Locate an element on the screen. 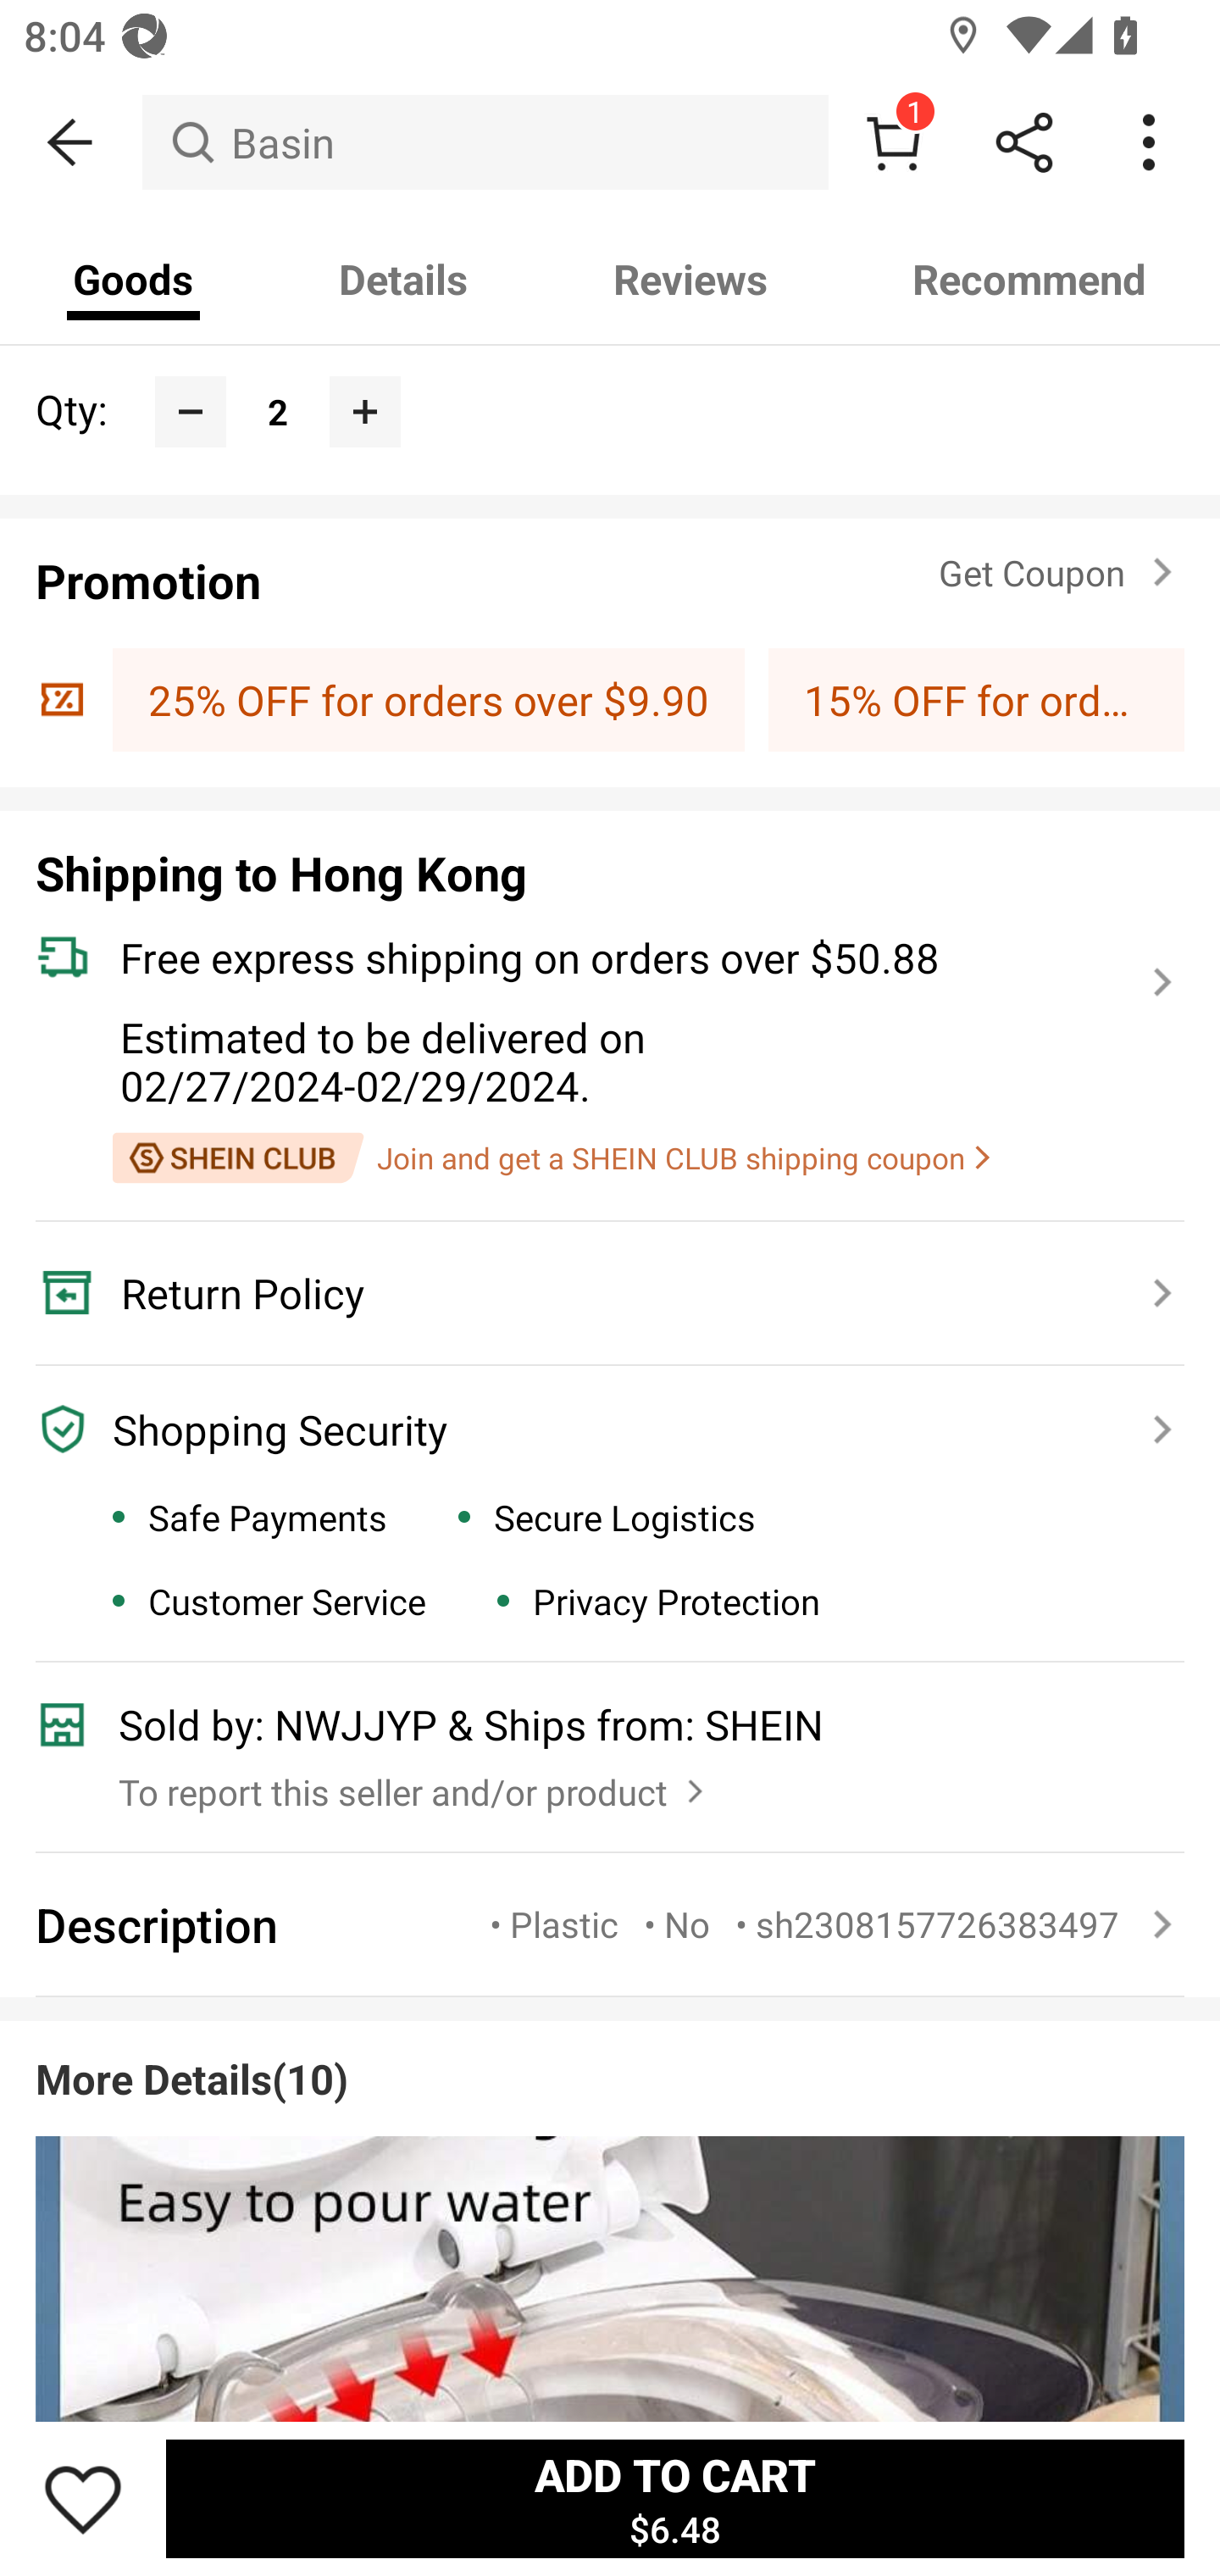 The height and width of the screenshot is (2576, 1220). ADD TO CART $6.48 is located at coordinates (674, 2498).